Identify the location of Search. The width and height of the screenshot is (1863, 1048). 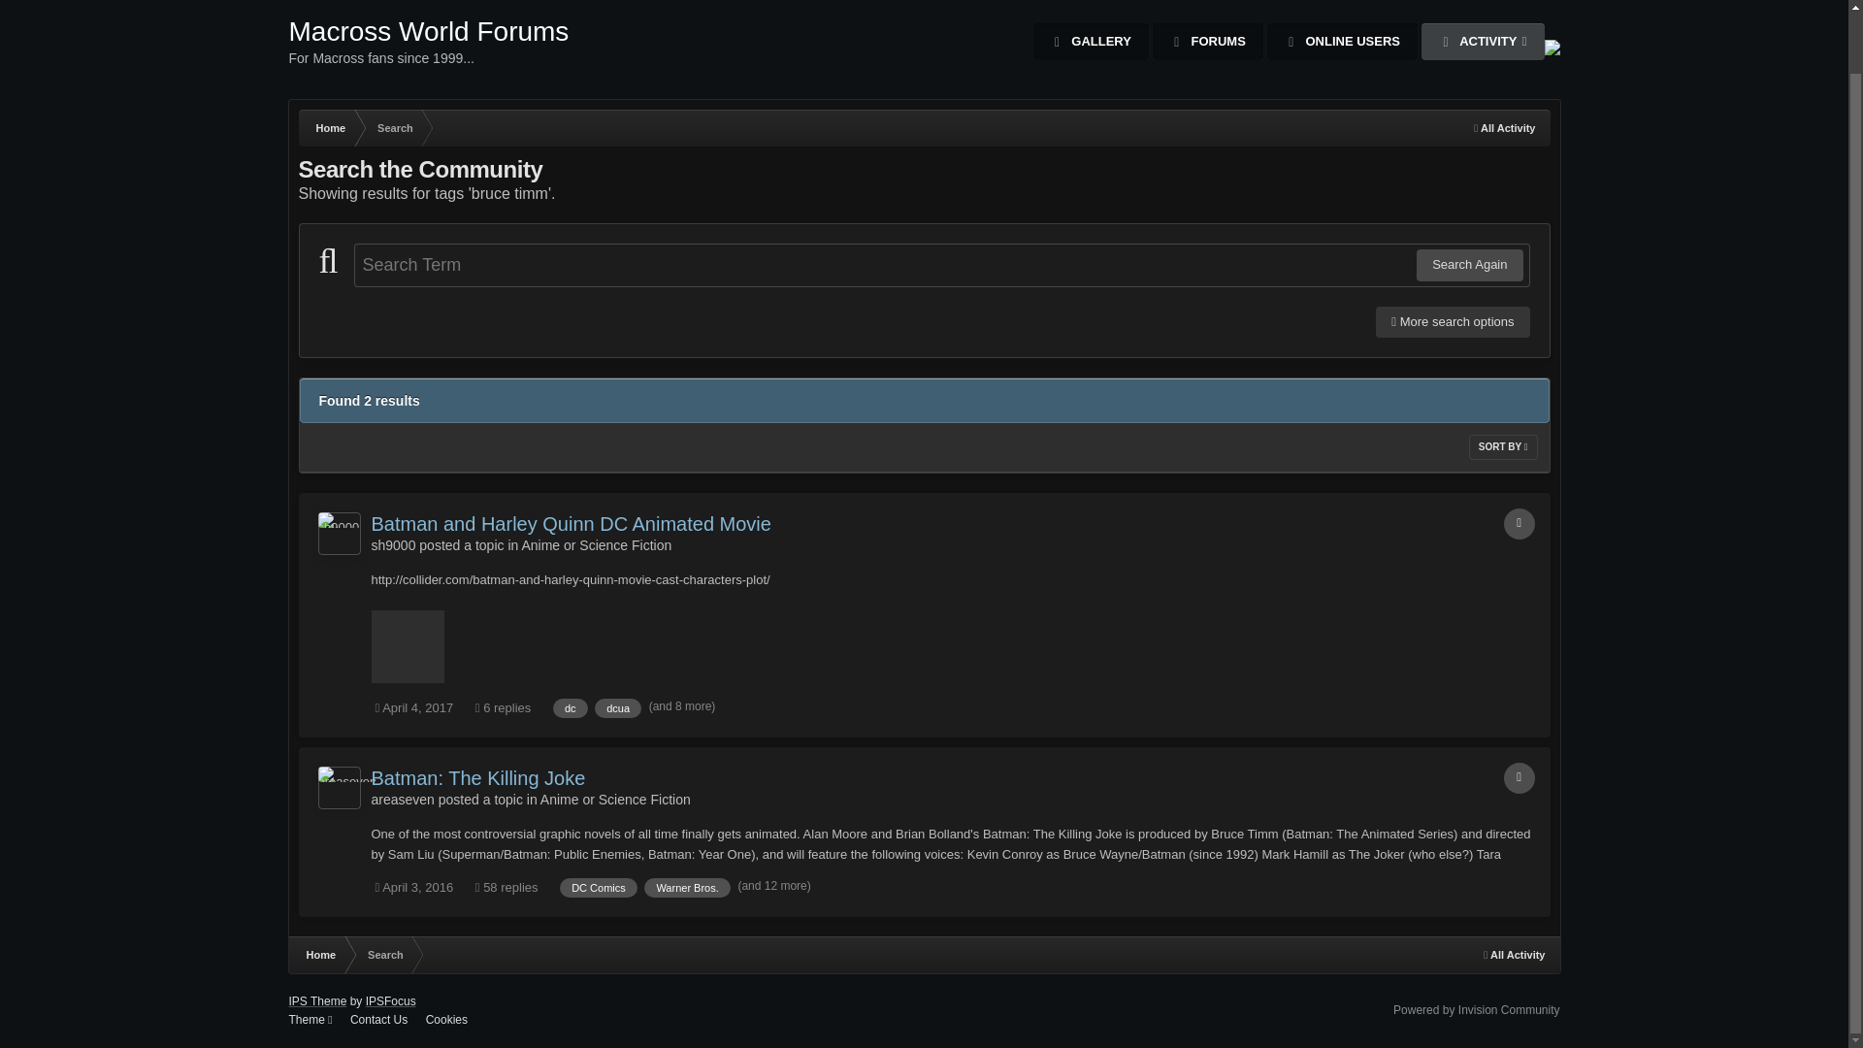
(340, 534).